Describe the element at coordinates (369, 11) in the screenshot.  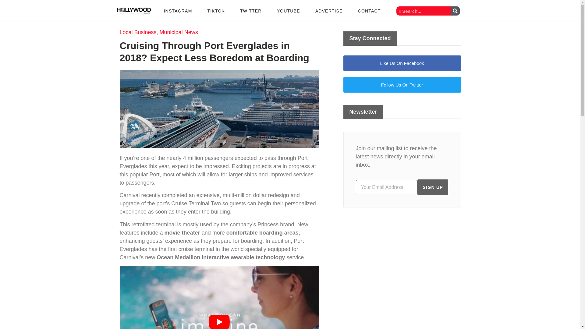
I see `CONTACT` at that location.